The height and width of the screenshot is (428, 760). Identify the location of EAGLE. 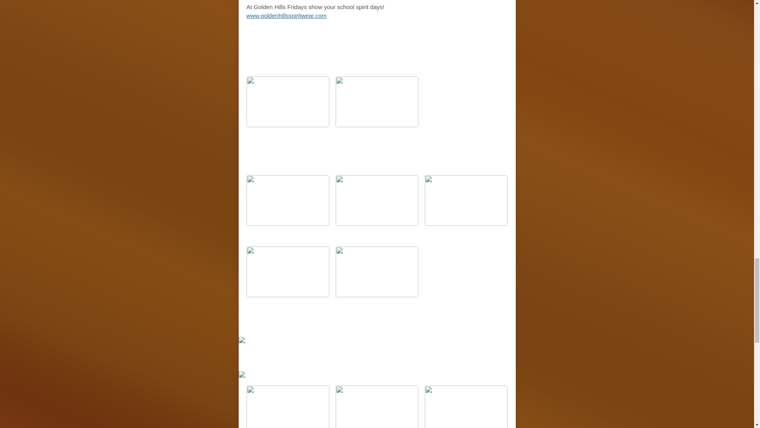
(338, 323).